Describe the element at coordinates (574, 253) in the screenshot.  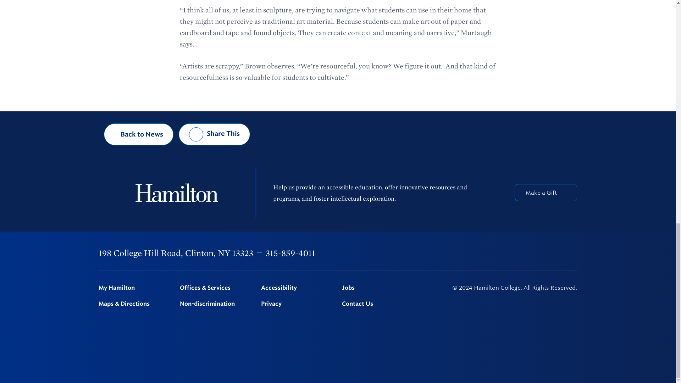
I see `TikTok` at that location.